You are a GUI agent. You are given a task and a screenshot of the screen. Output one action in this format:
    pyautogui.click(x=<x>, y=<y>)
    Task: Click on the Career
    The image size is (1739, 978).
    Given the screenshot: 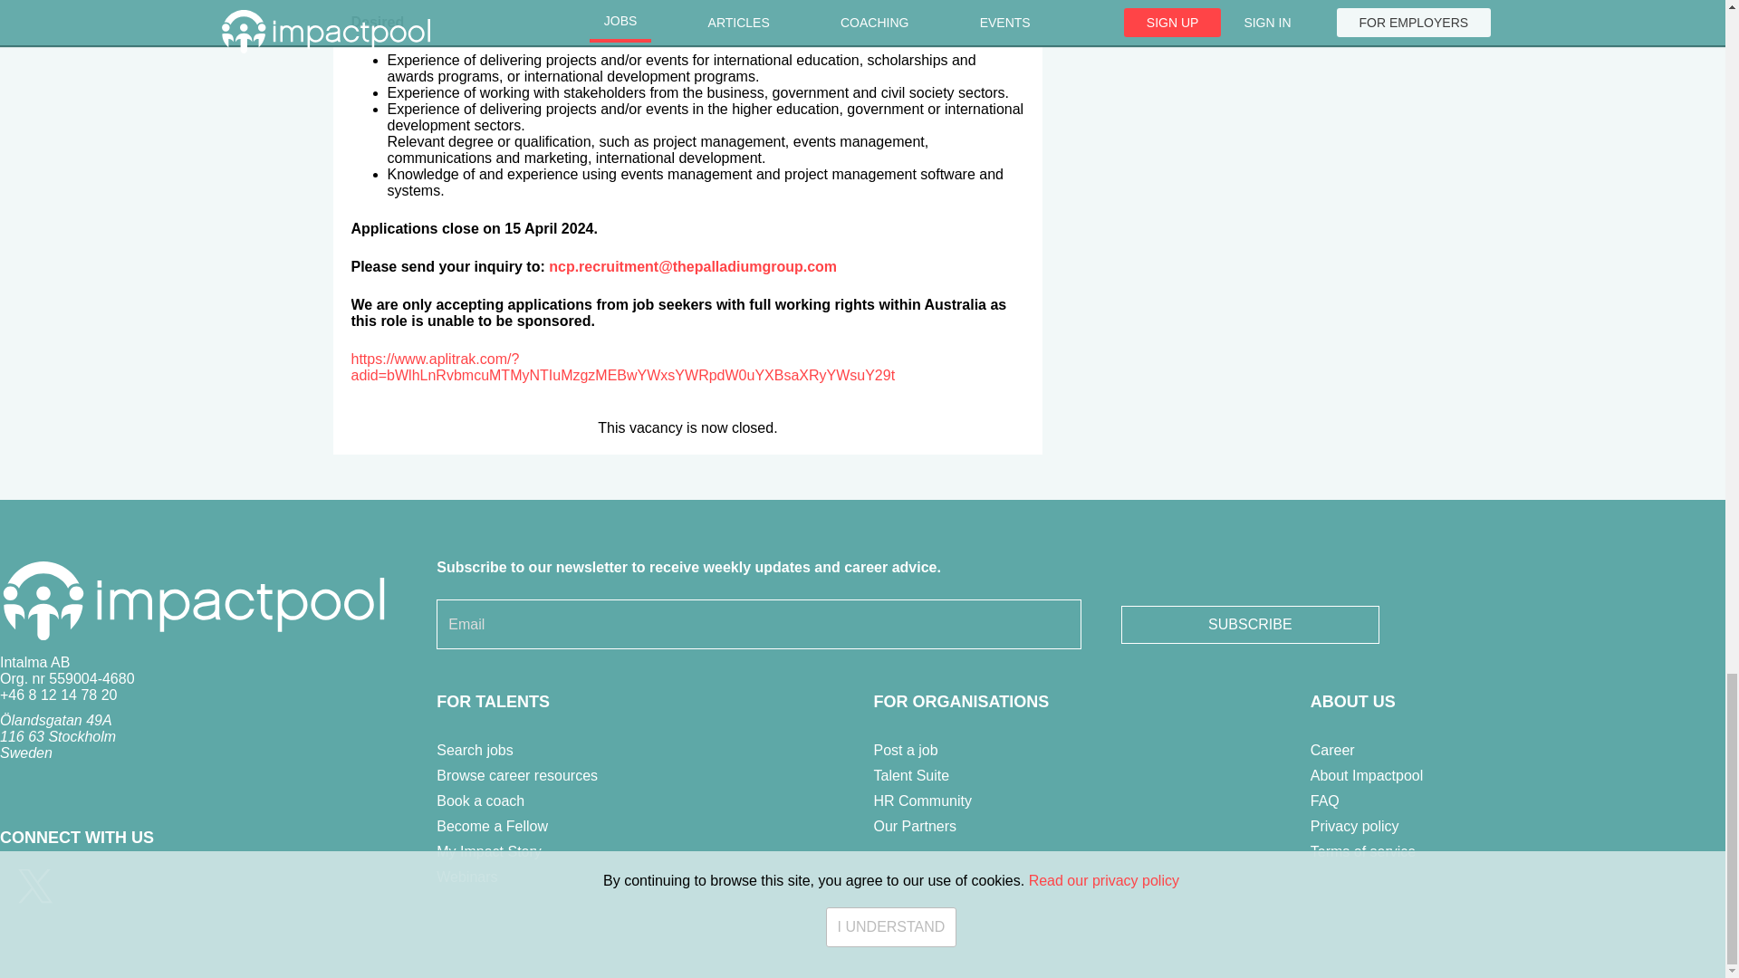 What is the action you would take?
    pyautogui.click(x=1332, y=750)
    